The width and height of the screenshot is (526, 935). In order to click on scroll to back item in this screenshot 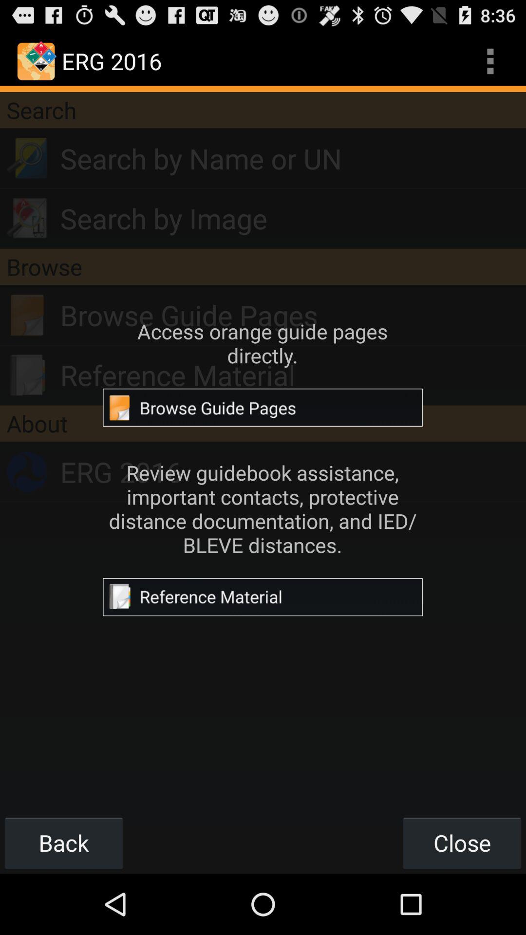, I will do `click(64, 842)`.